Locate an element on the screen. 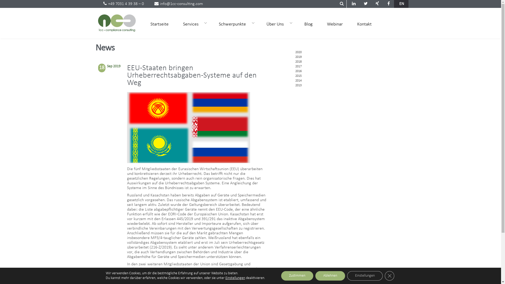  Zustimmen is located at coordinates (297, 276).